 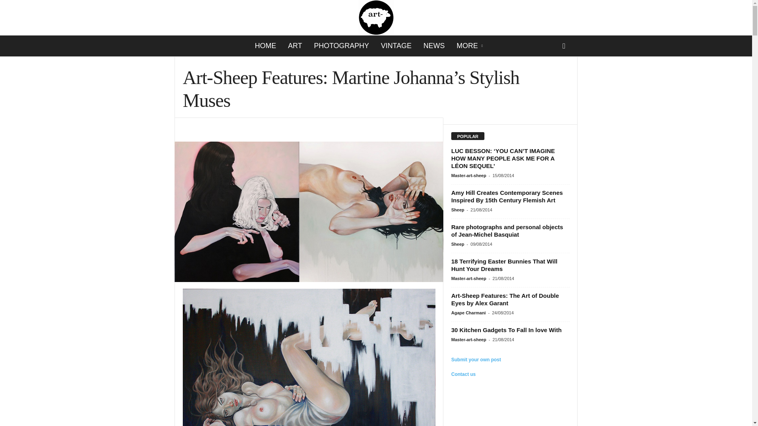 What do you see at coordinates (295, 46) in the screenshot?
I see `ART` at bounding box center [295, 46].